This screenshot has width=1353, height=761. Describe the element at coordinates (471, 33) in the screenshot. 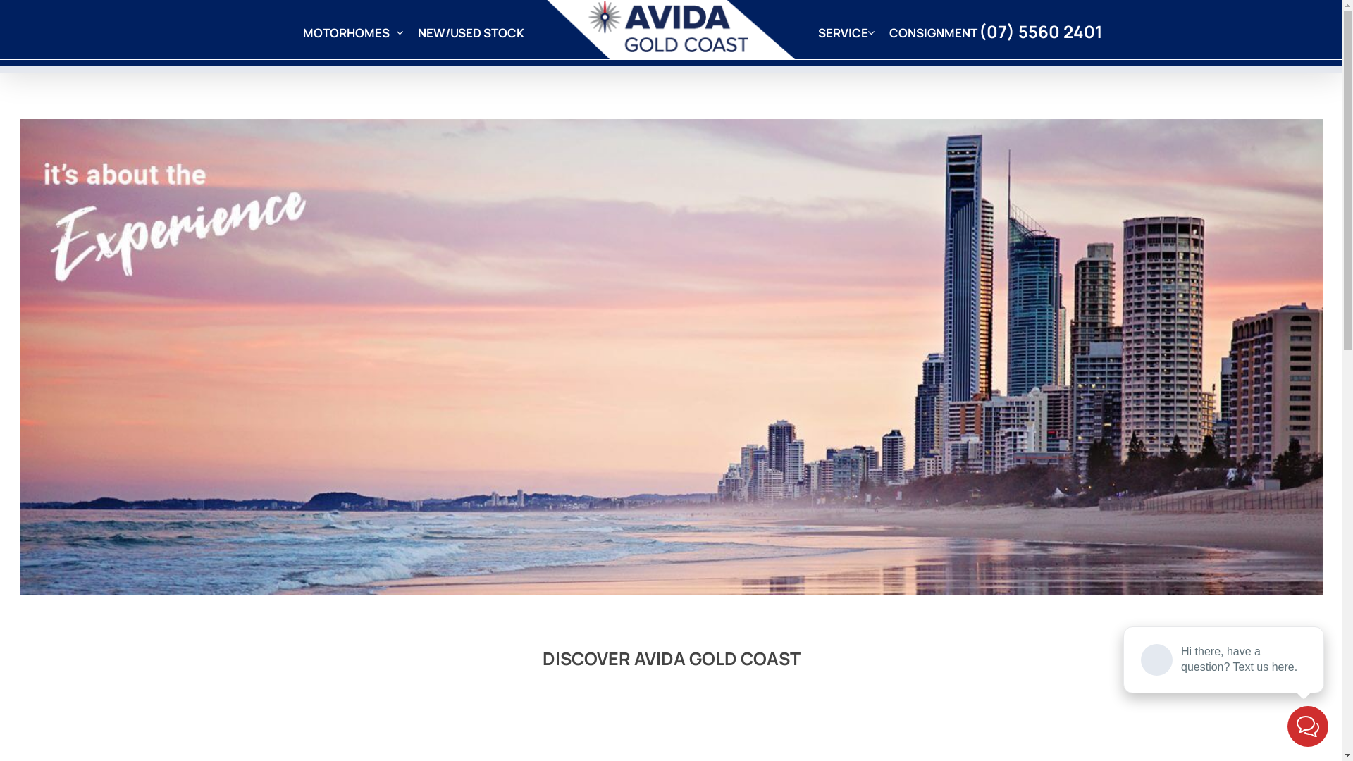

I see `NEW/USED STOCK` at that location.